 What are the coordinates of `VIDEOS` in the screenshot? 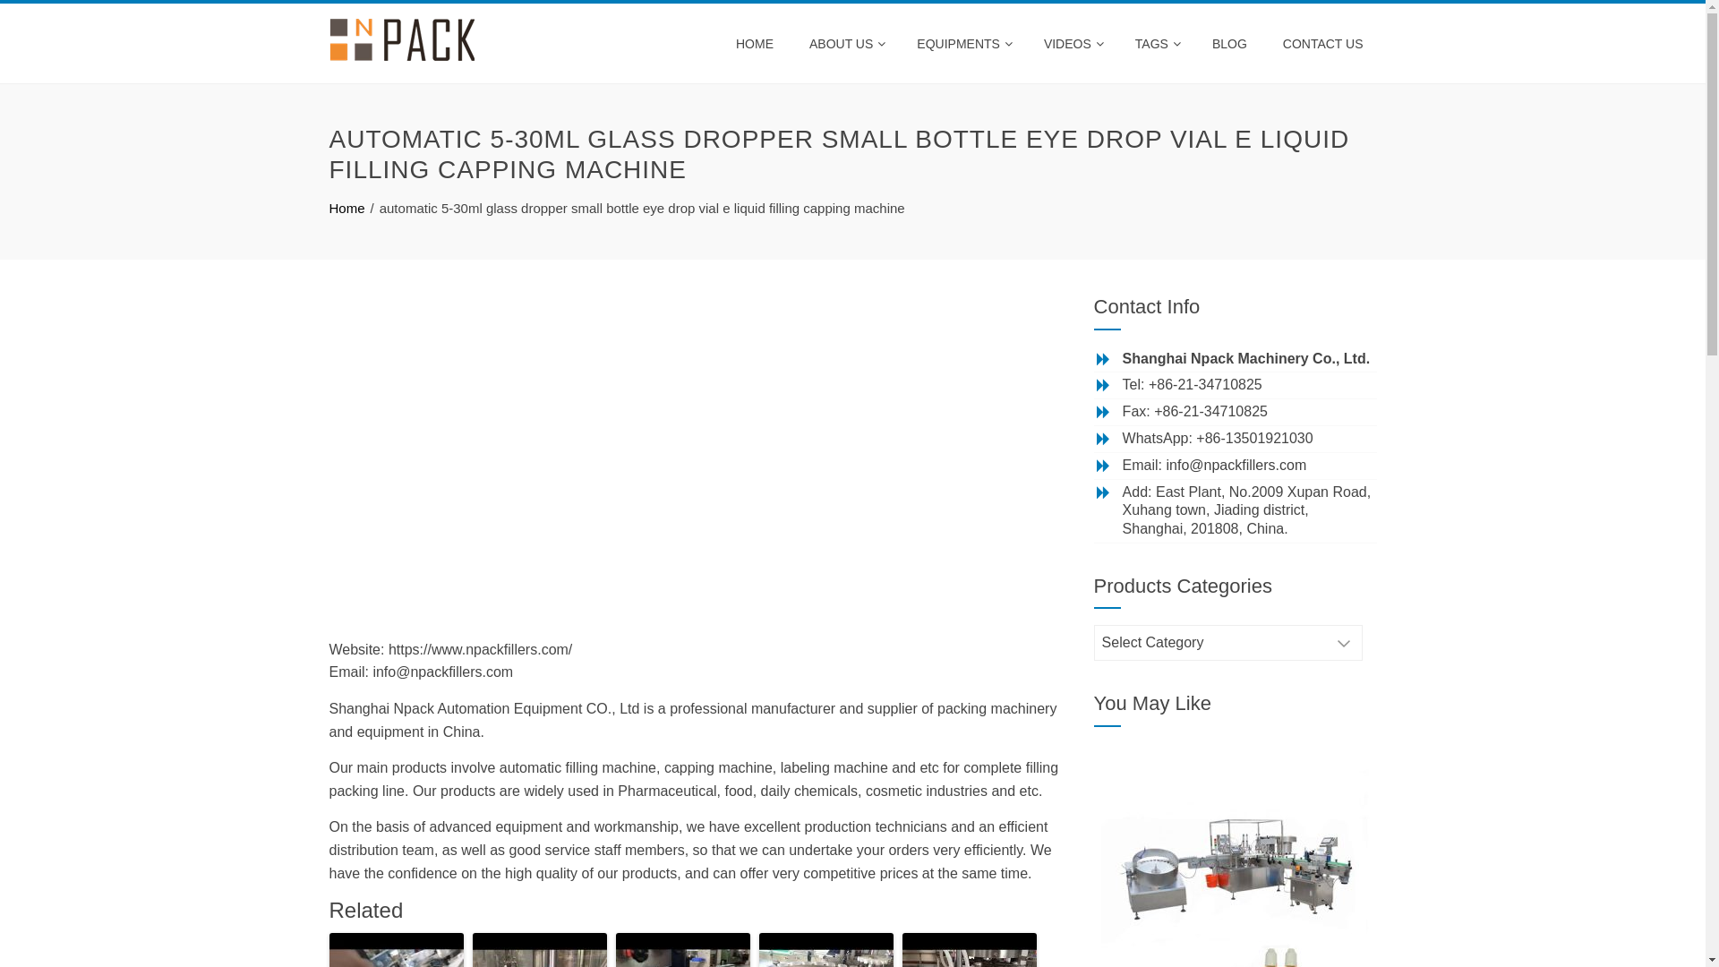 It's located at (1072, 44).